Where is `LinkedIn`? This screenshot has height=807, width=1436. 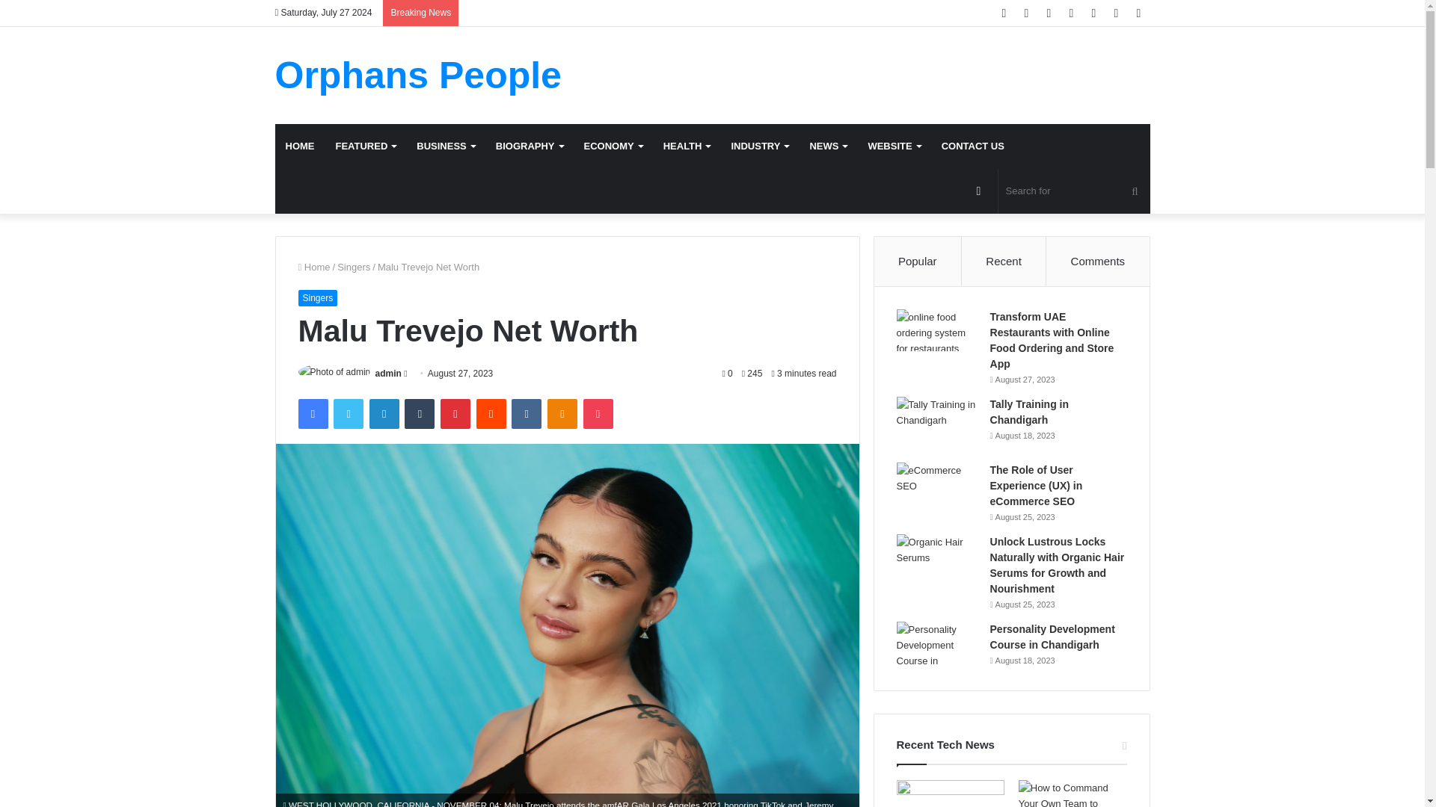 LinkedIn is located at coordinates (384, 413).